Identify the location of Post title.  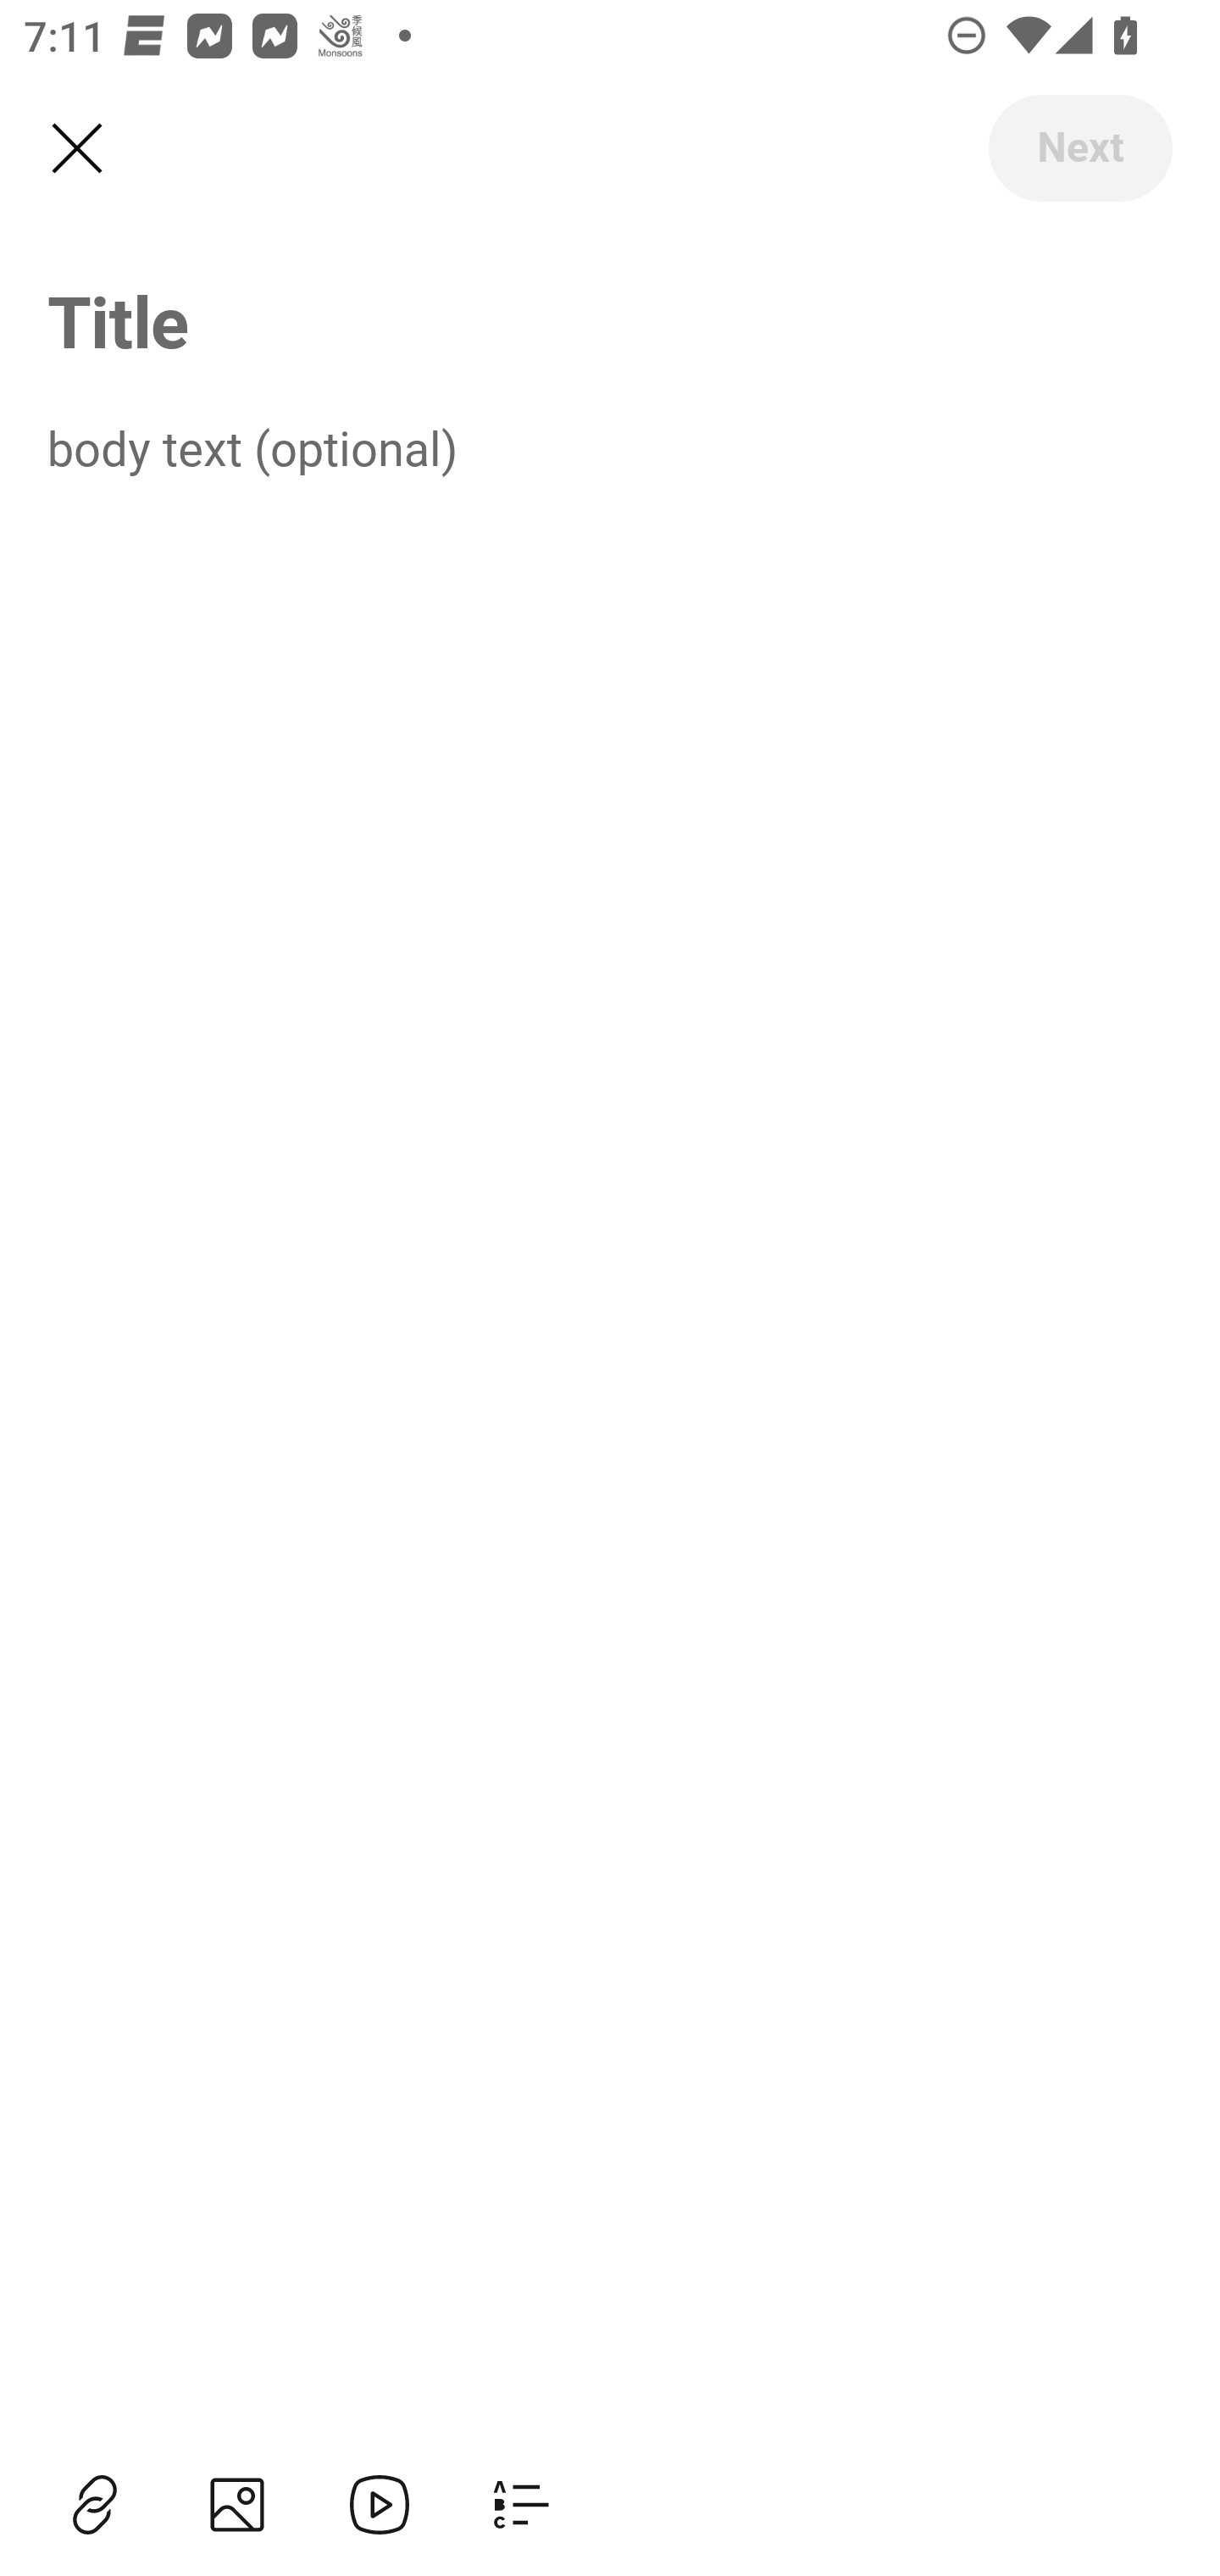
(610, 320).